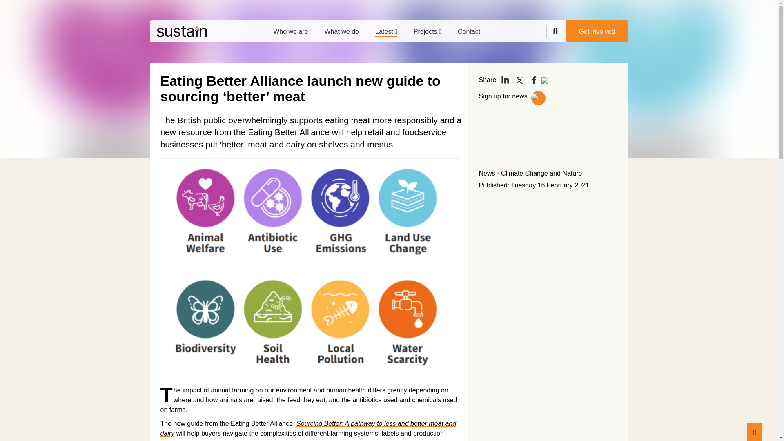  What do you see at coordinates (244, 132) in the screenshot?
I see `new resource from the Eating Better Alliance` at bounding box center [244, 132].